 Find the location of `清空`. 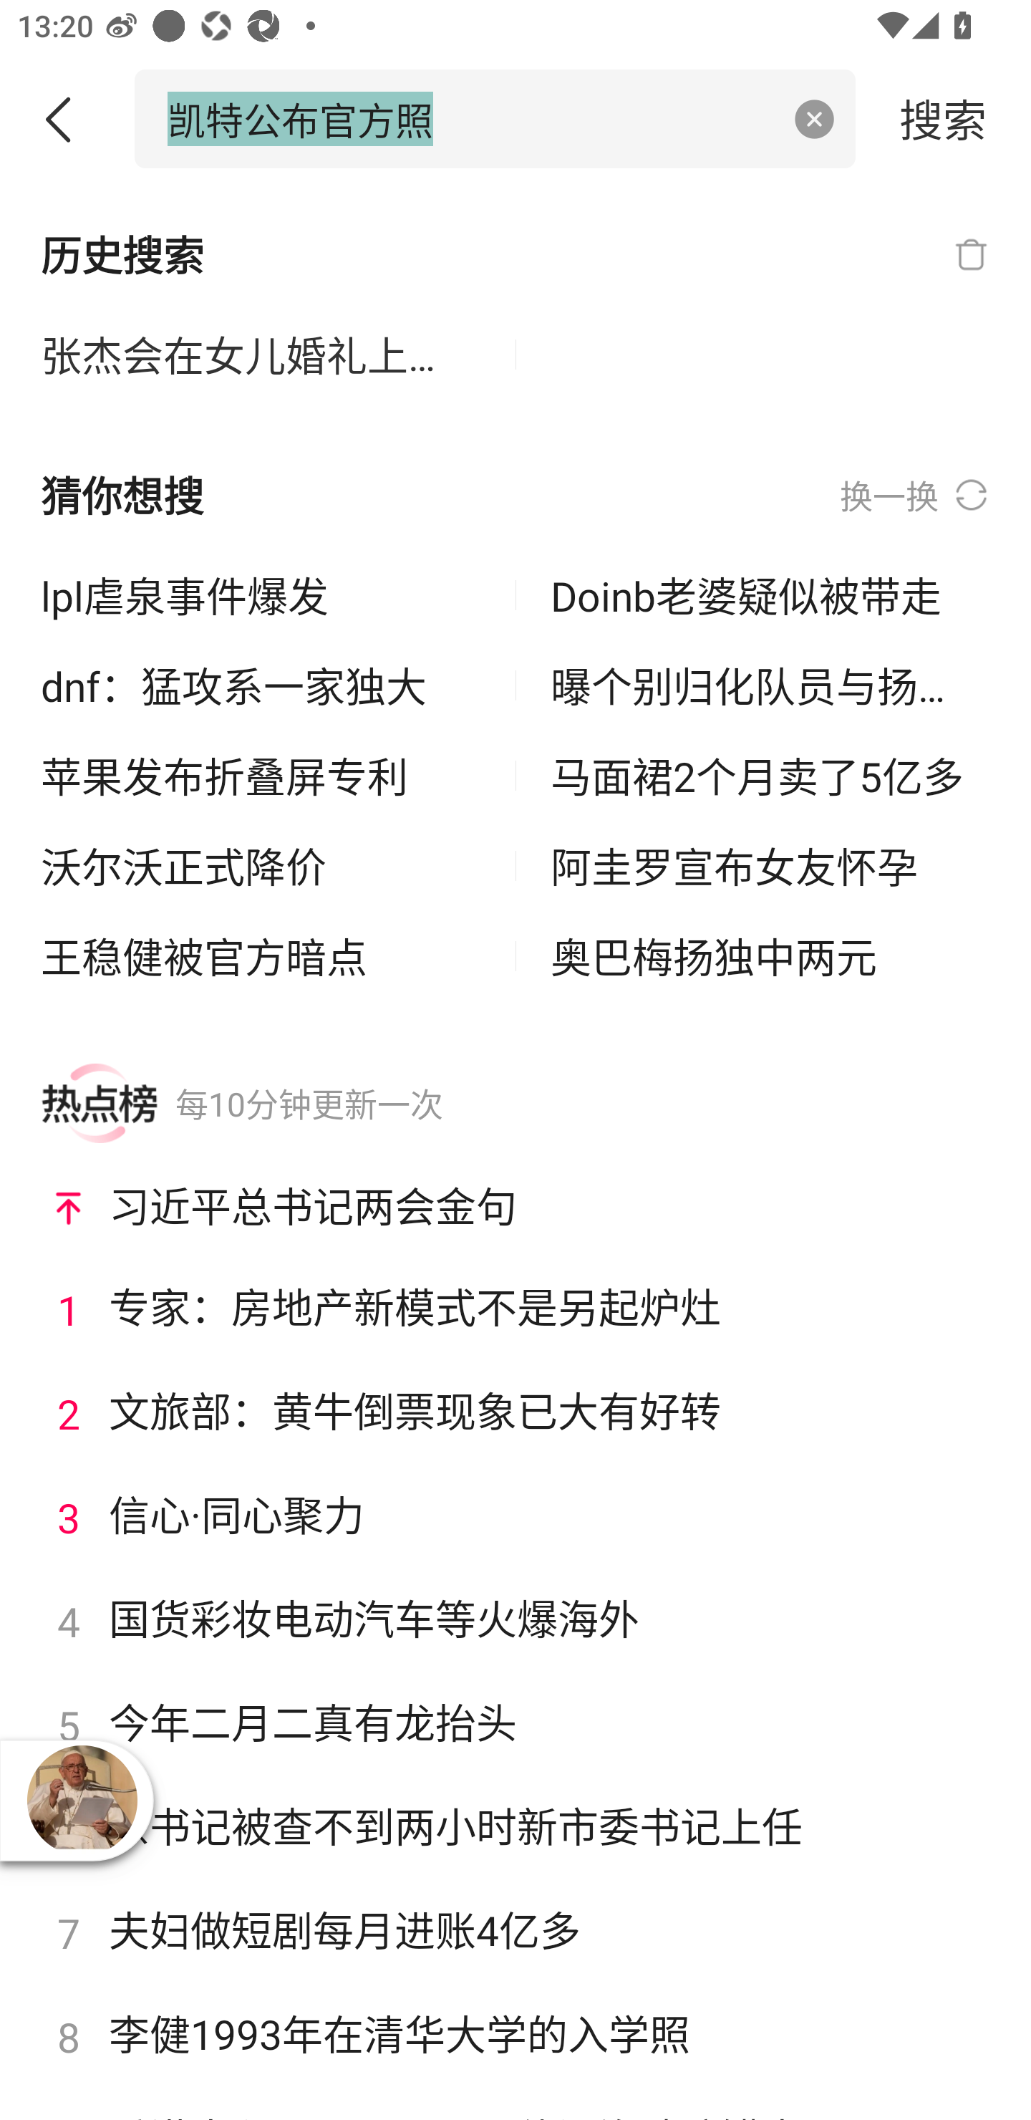

清空 is located at coordinates (815, 119).